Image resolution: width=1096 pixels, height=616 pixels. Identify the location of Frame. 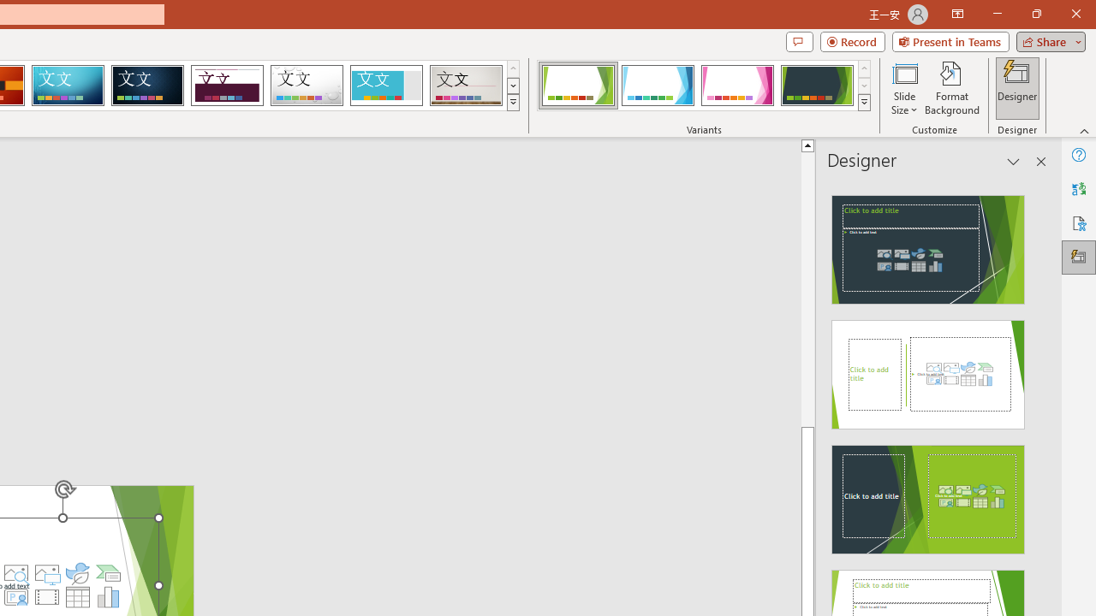
(385, 86).